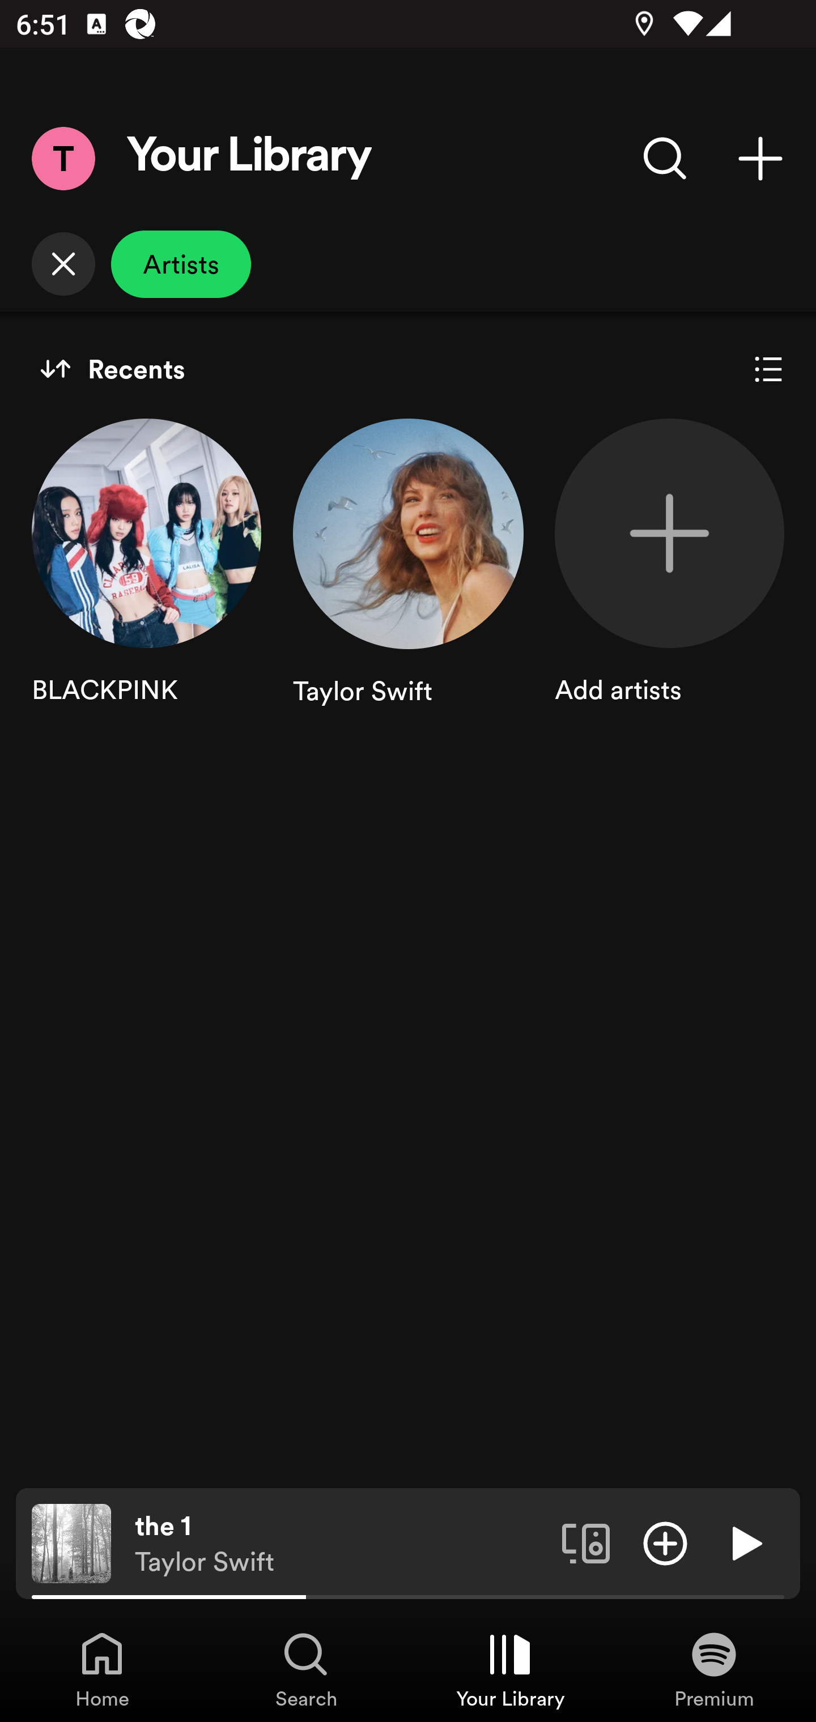  I want to click on Search Your Library, so click(665, 158).